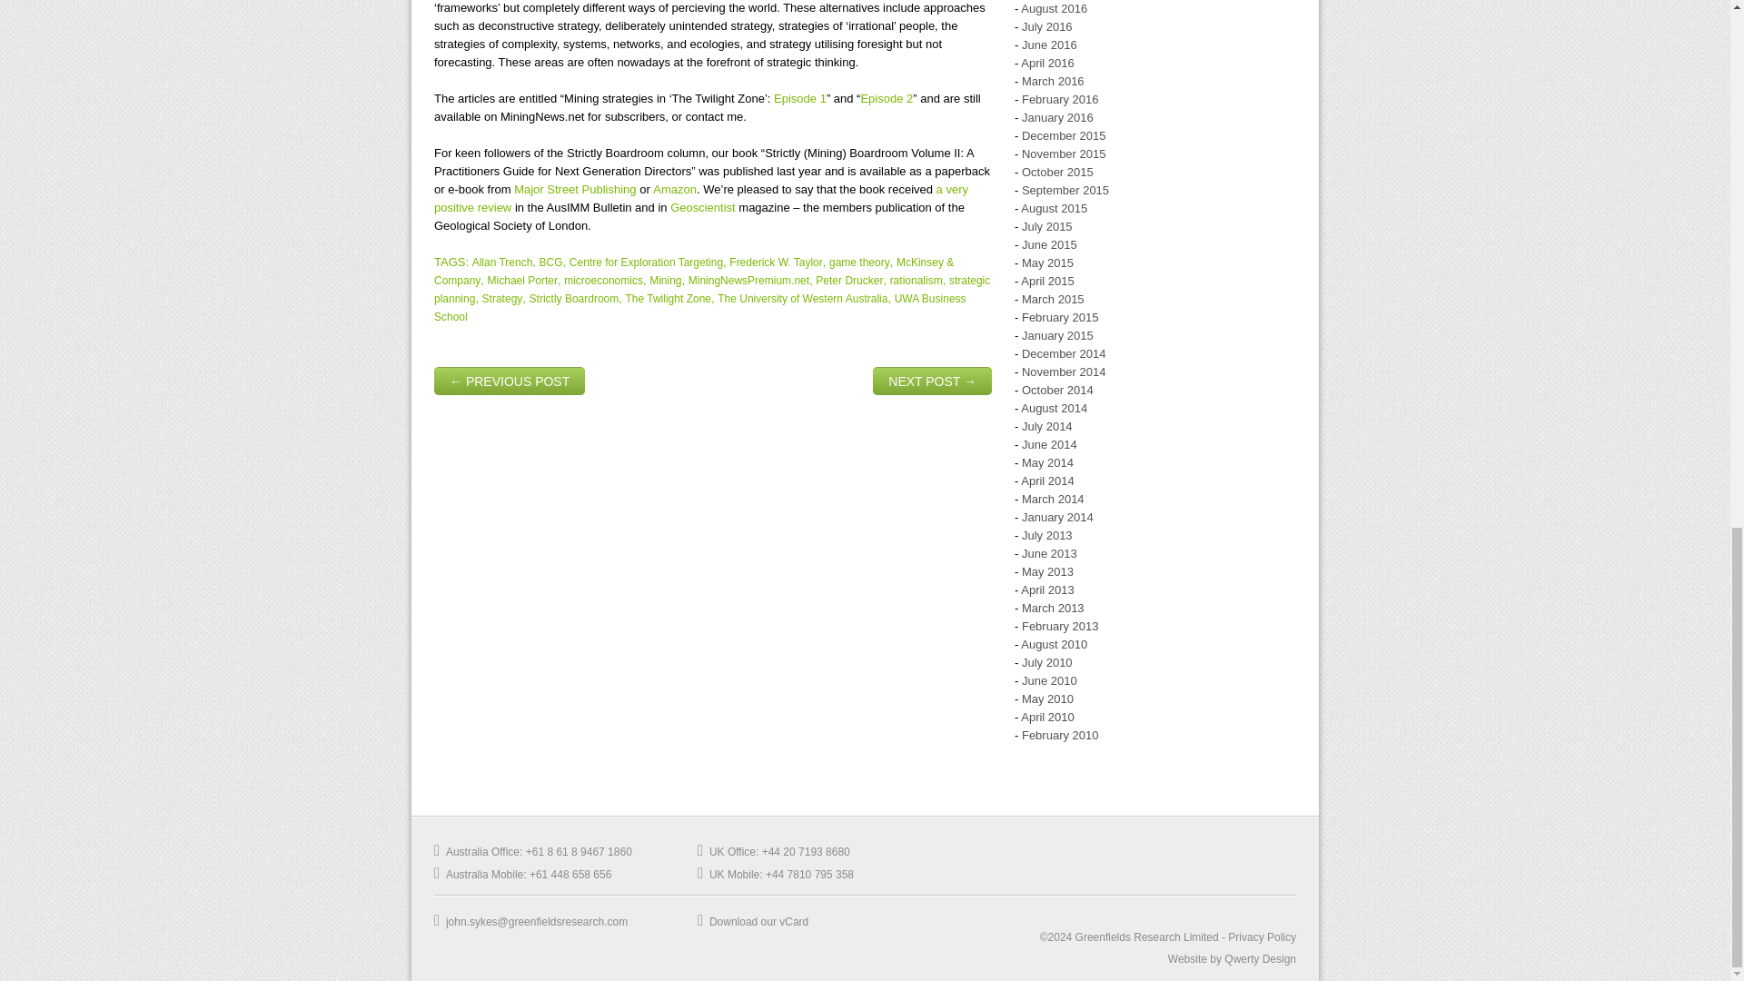  What do you see at coordinates (550, 262) in the screenshot?
I see `BCG` at bounding box center [550, 262].